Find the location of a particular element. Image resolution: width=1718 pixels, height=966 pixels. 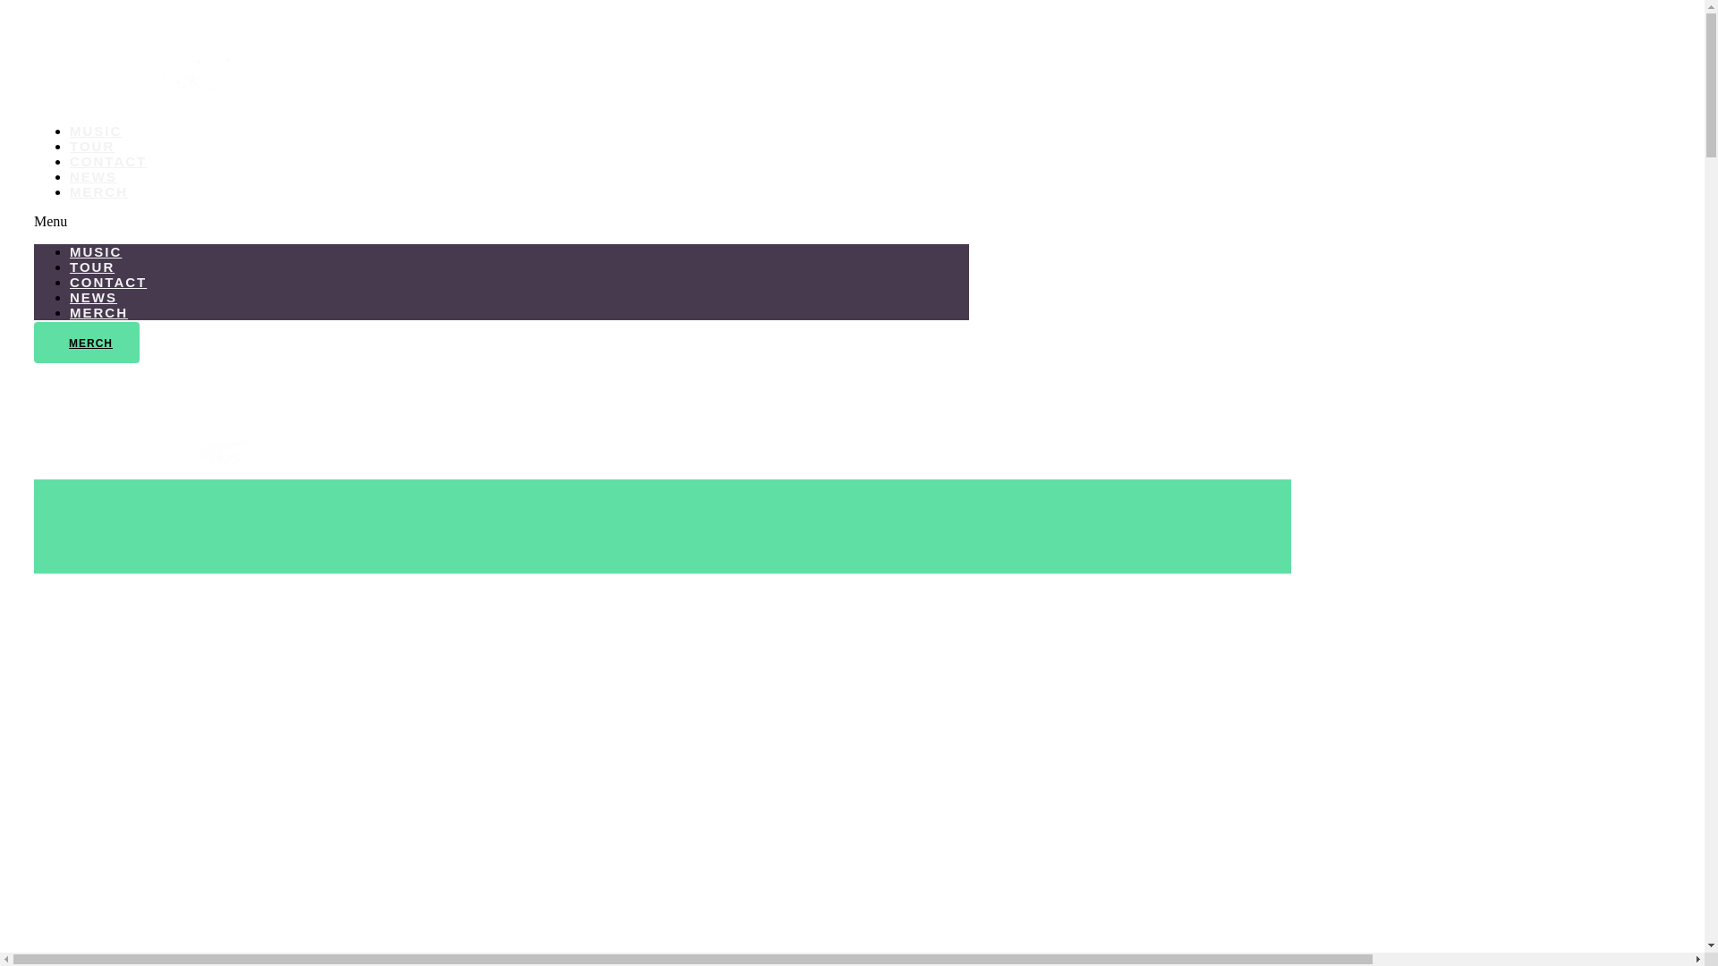

CONTACT is located at coordinates (108, 283).